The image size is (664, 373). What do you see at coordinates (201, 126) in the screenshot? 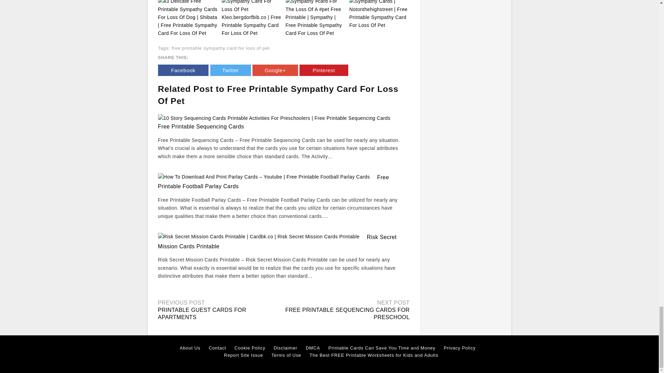
I see `Free Printable Sequencing Cards` at bounding box center [201, 126].